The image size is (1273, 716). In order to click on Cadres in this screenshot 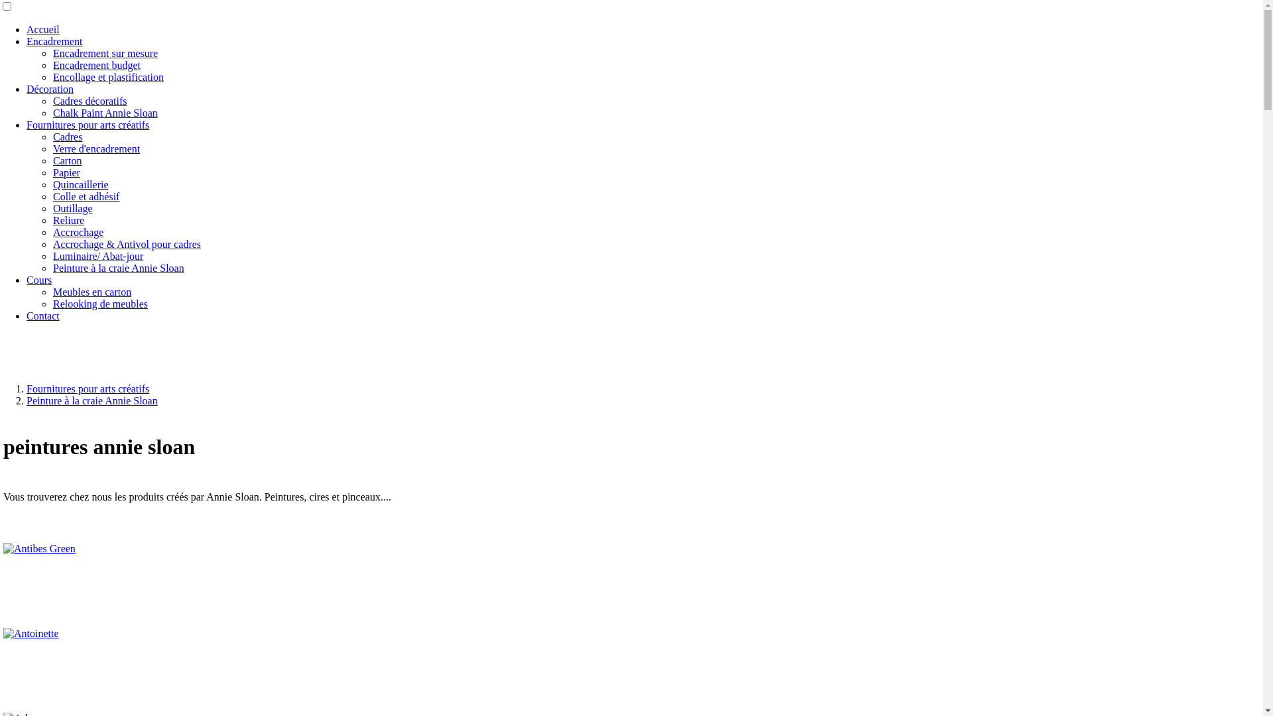, I will do `click(68, 137)`.